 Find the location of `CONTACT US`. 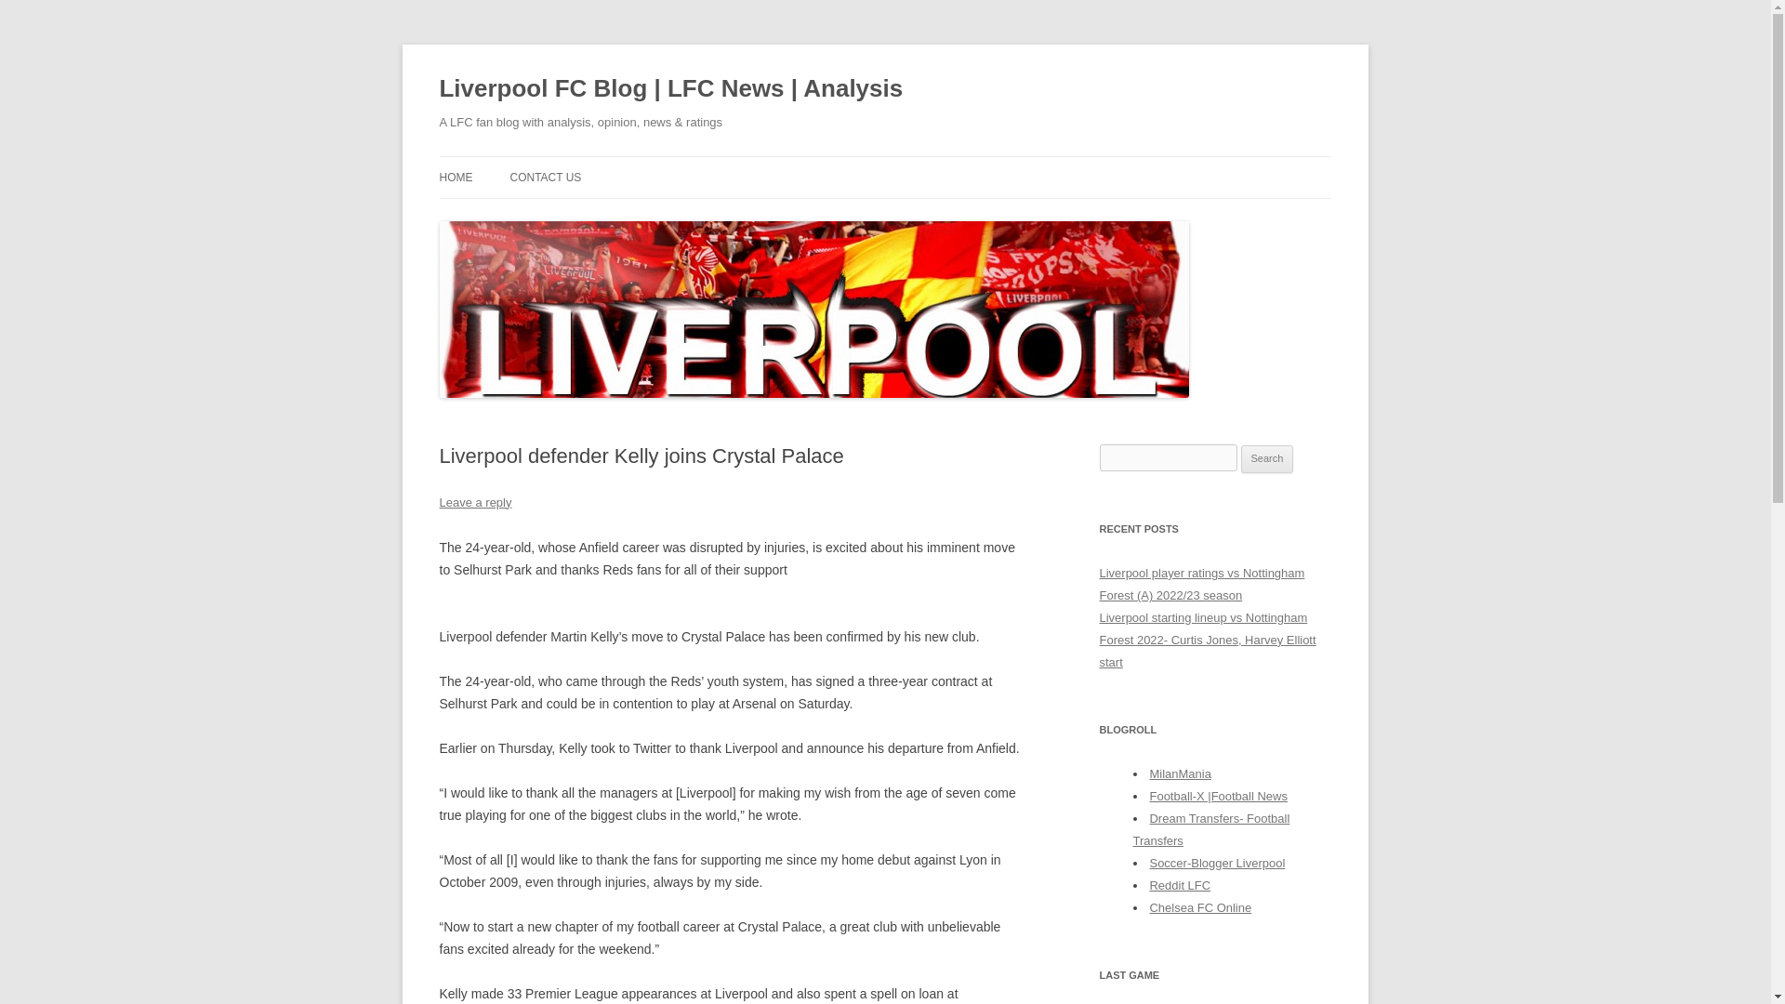

CONTACT US is located at coordinates (545, 177).